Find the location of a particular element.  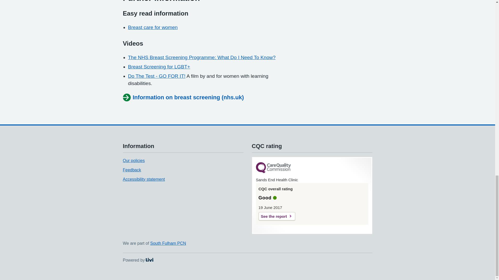

Our policies is located at coordinates (201, 57).